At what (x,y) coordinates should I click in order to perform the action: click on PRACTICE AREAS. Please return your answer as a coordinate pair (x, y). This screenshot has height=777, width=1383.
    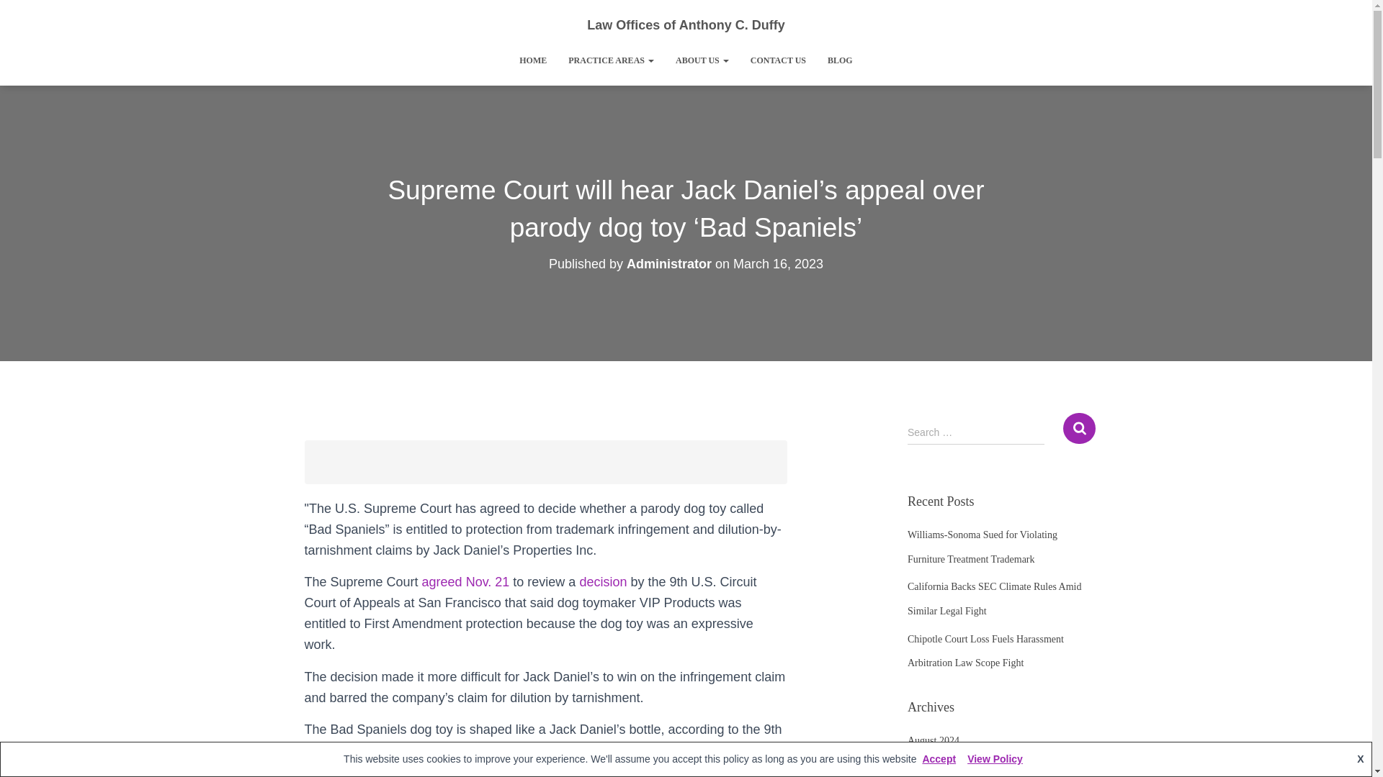
    Looking at the image, I should click on (611, 60).